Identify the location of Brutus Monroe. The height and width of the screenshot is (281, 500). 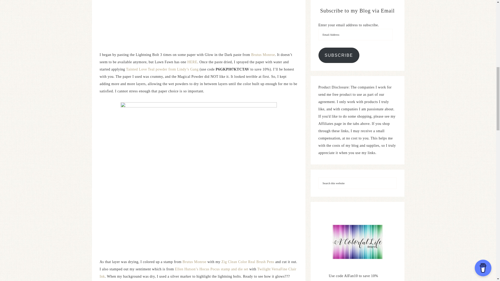
(263, 55).